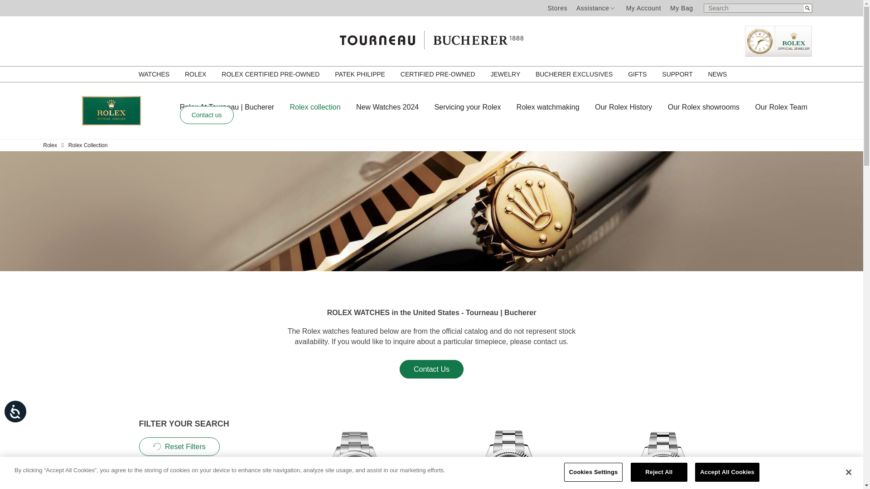 The width and height of the screenshot is (870, 489). What do you see at coordinates (643, 8) in the screenshot?
I see `My Account` at bounding box center [643, 8].